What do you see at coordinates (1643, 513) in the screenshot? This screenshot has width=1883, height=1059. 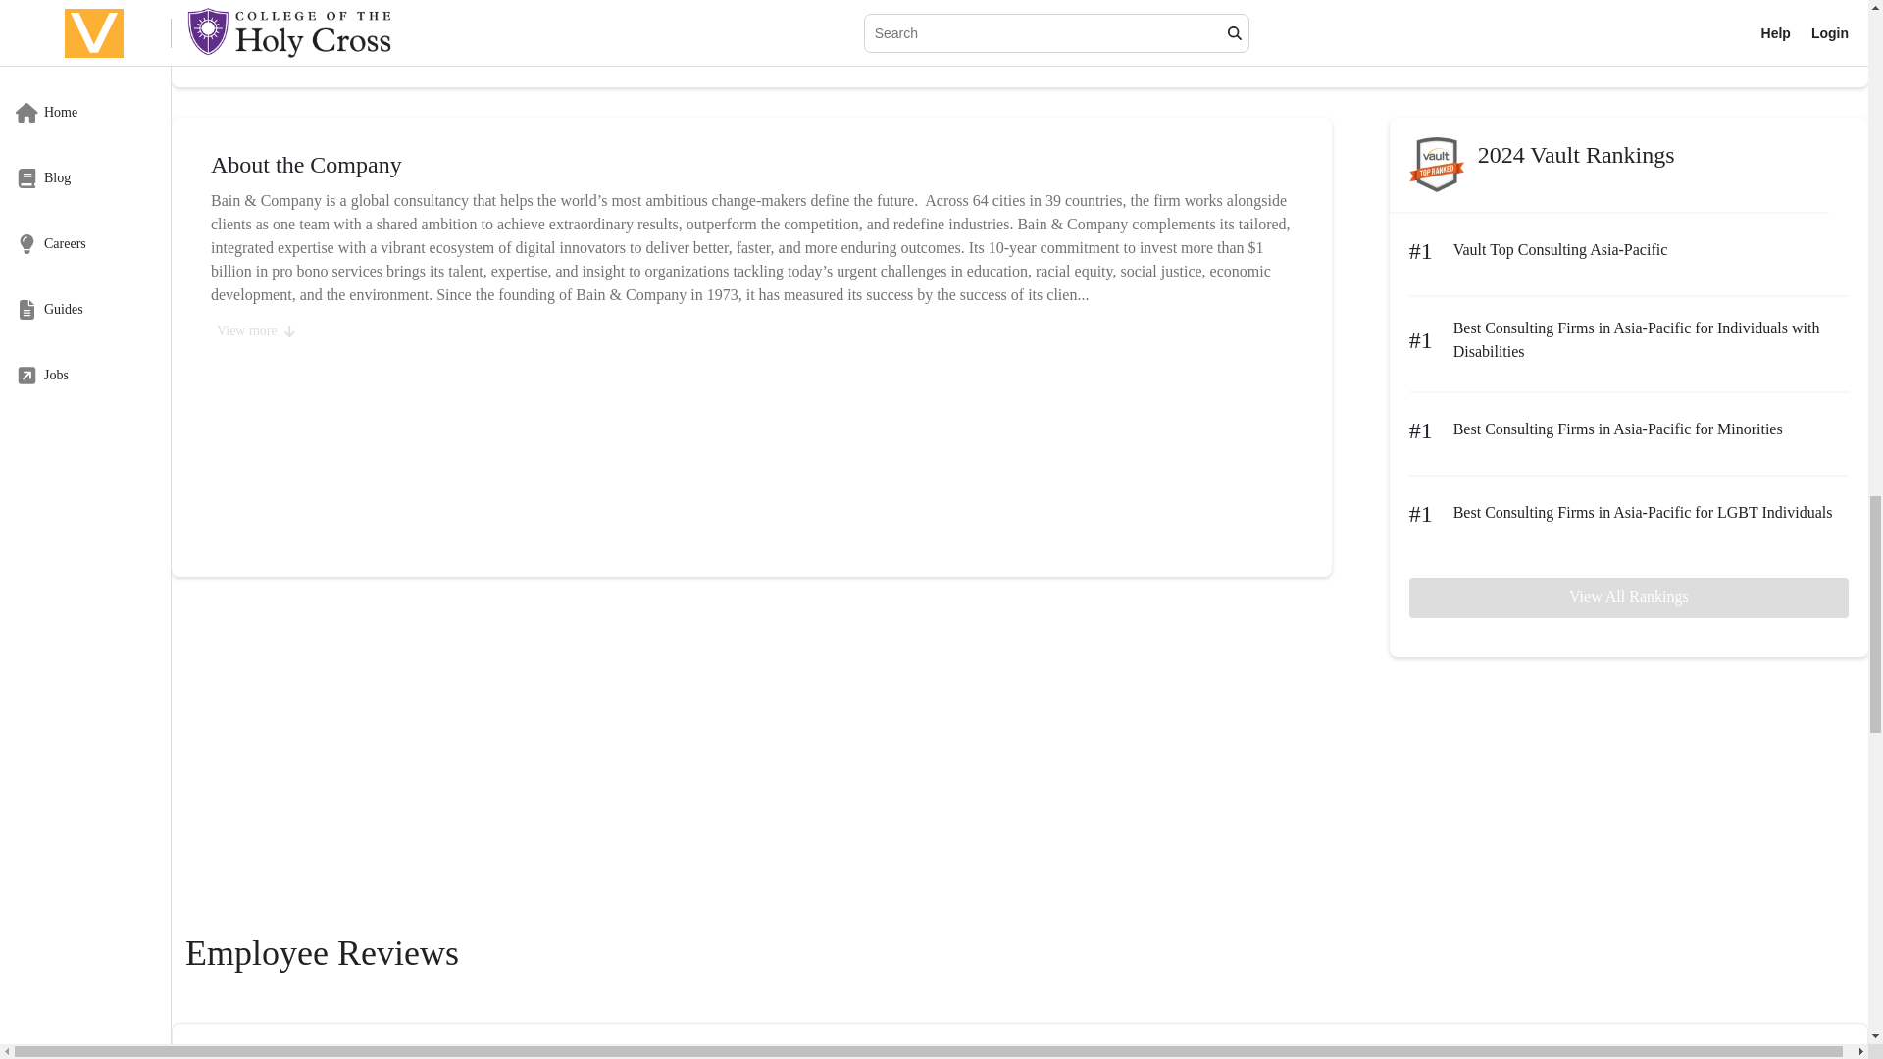 I see `Best Consulting Firms in Asia-Pacific for LGBT Individuals` at bounding box center [1643, 513].